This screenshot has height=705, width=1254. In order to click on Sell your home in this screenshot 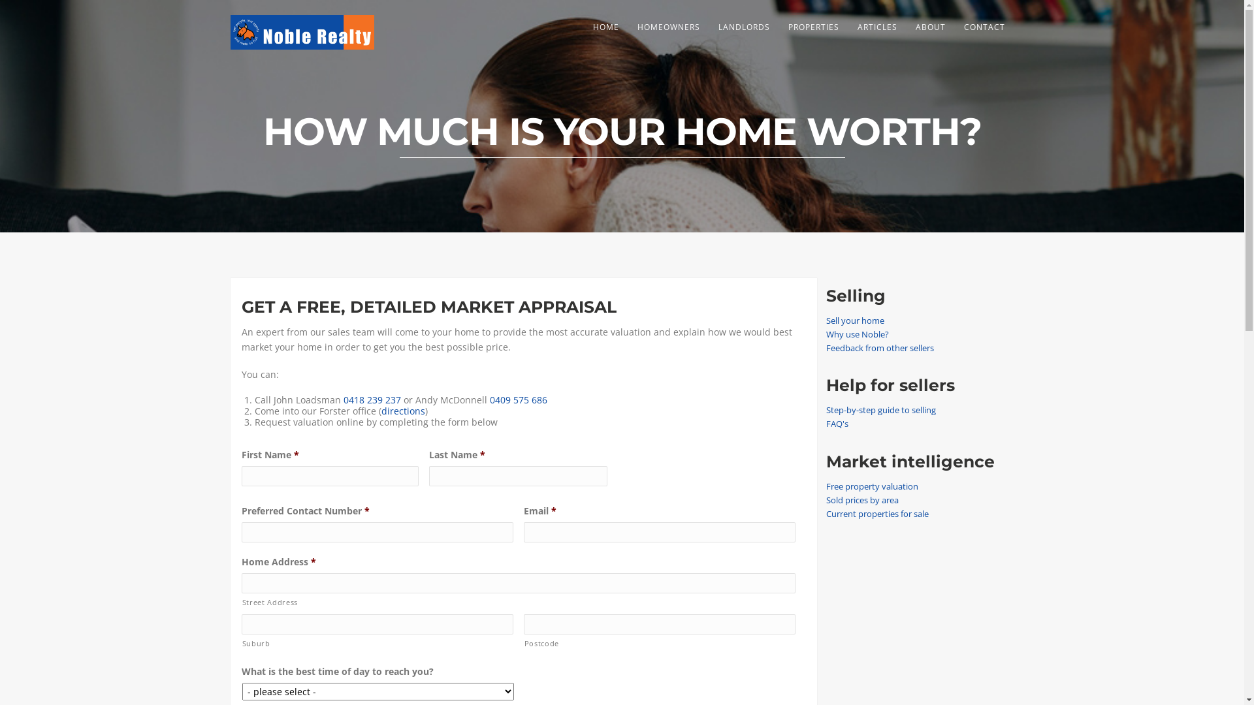, I will do `click(854, 321)`.